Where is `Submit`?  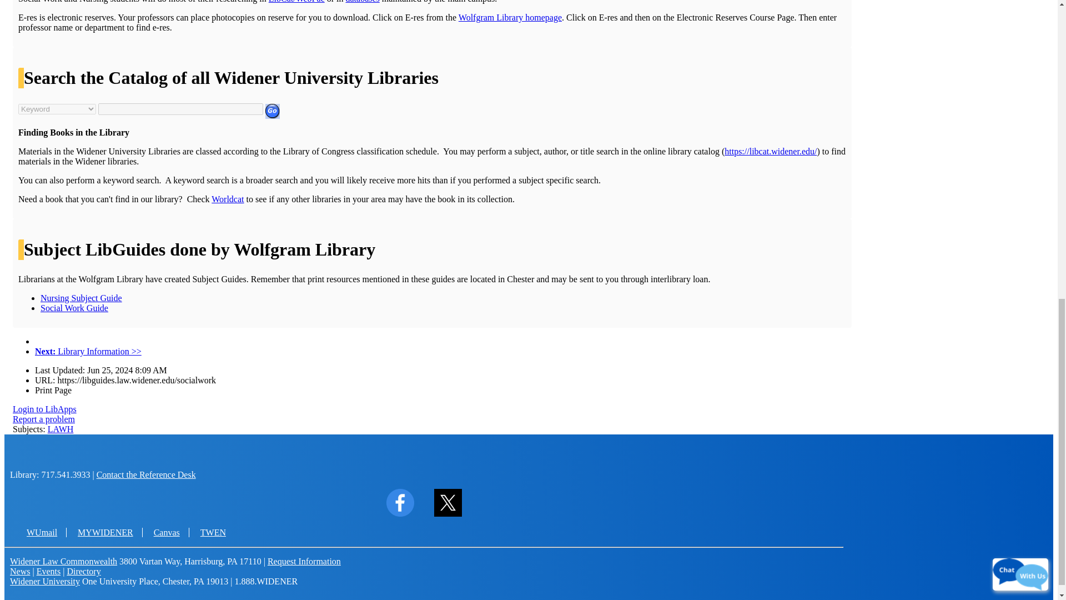 Submit is located at coordinates (272, 111).